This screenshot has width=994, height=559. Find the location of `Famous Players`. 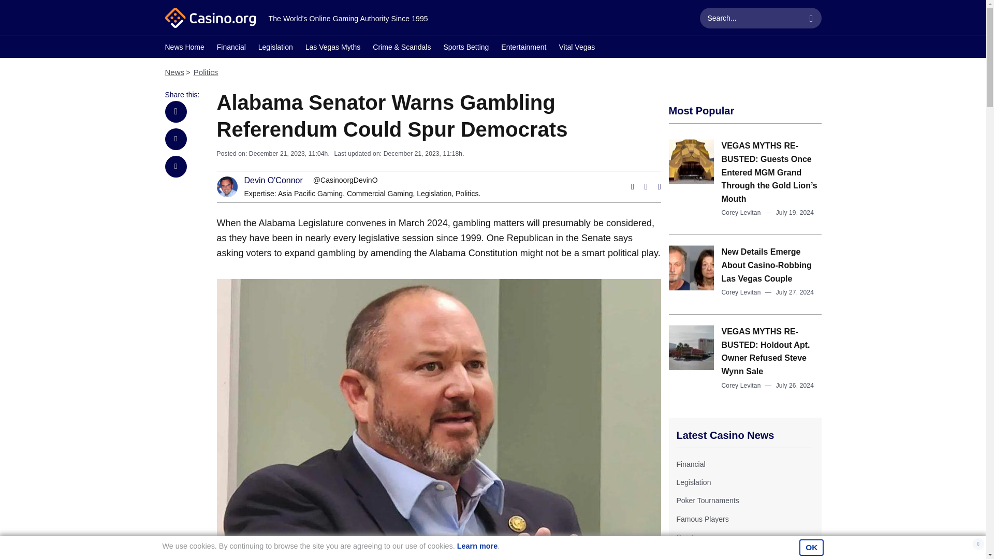

Famous Players is located at coordinates (702, 519).